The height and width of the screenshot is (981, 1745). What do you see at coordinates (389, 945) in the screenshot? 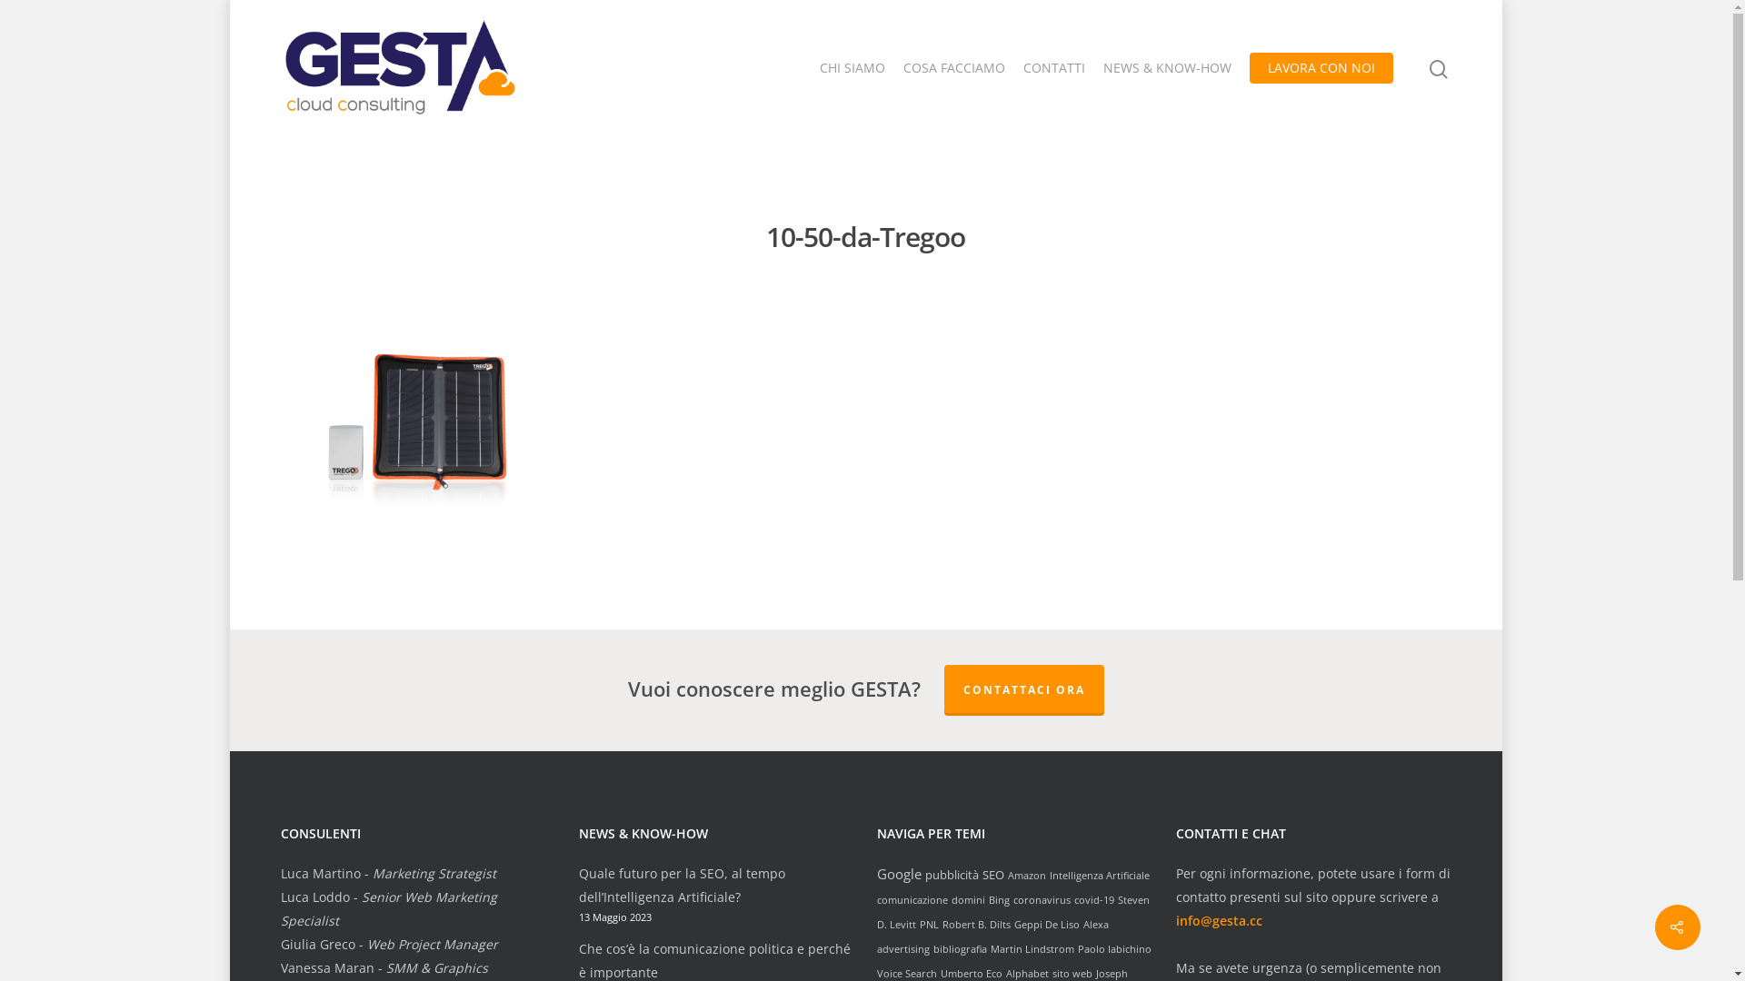
I see `Giulia Greco - Web Project Manager` at bounding box center [389, 945].